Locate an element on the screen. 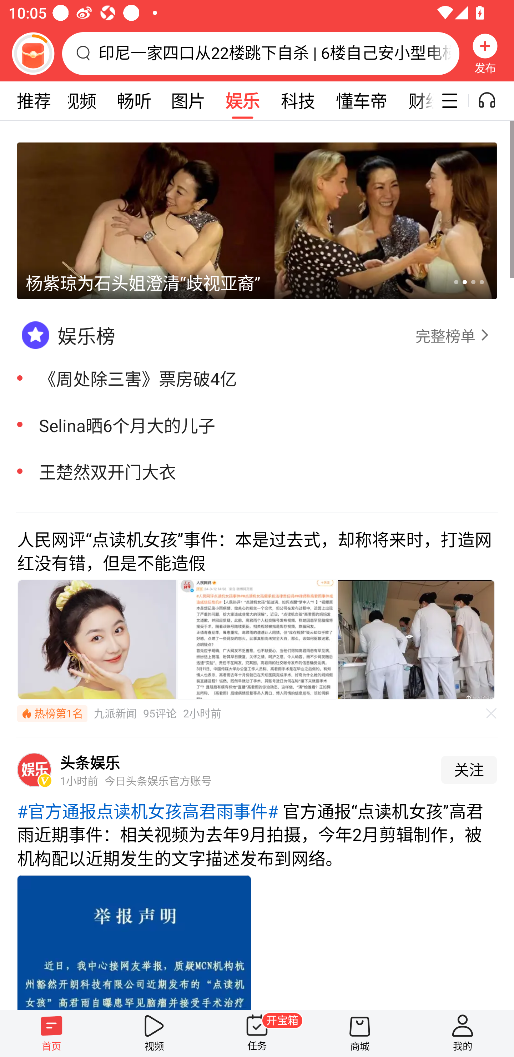  首页 is located at coordinates (51, 1033).